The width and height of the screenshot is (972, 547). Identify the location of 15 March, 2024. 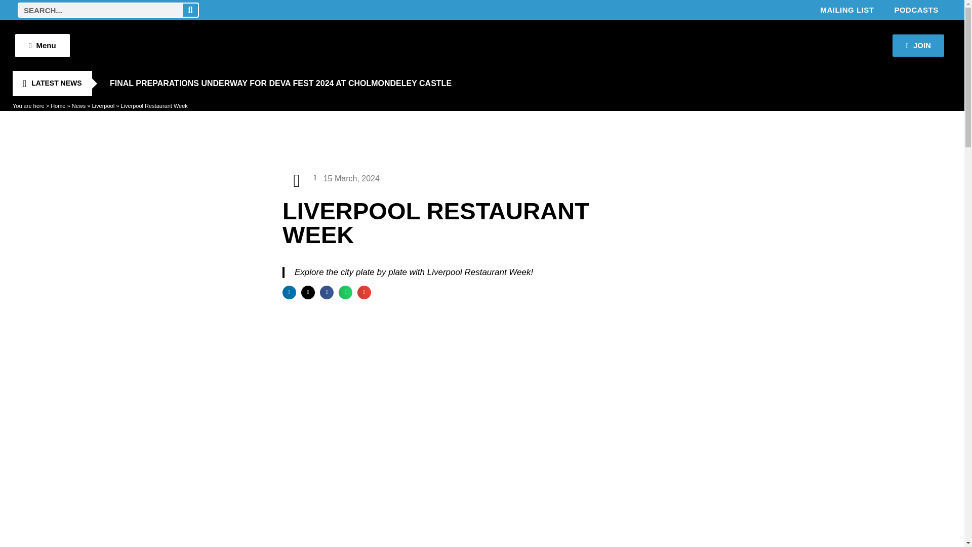
(347, 178).